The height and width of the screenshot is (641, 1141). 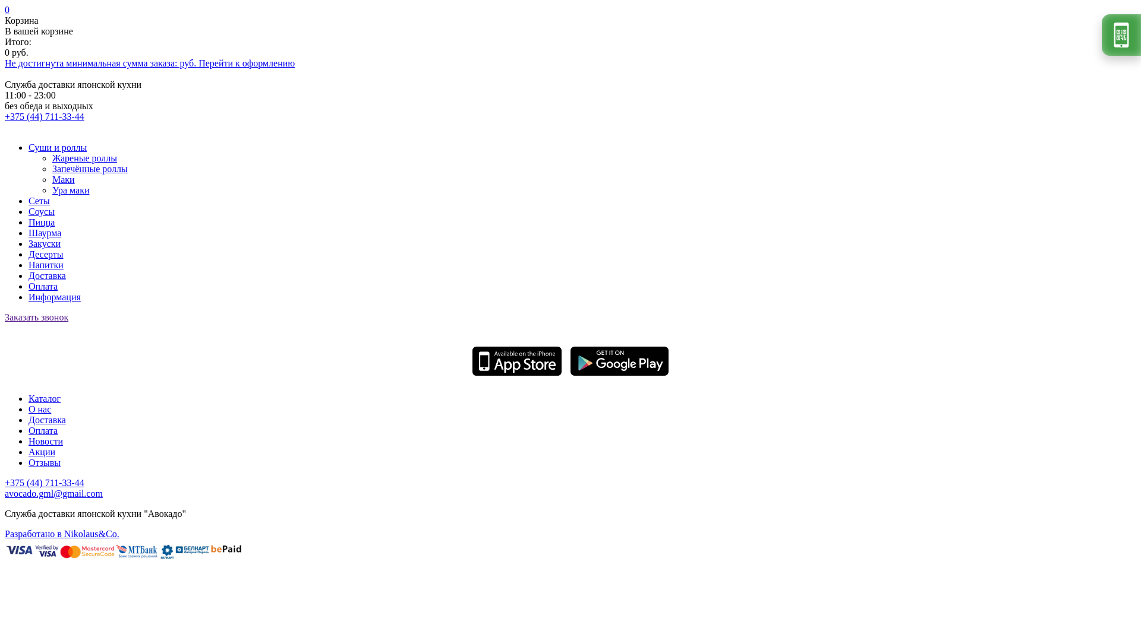 I want to click on avocado.gml@gmail.com, so click(x=53, y=494).